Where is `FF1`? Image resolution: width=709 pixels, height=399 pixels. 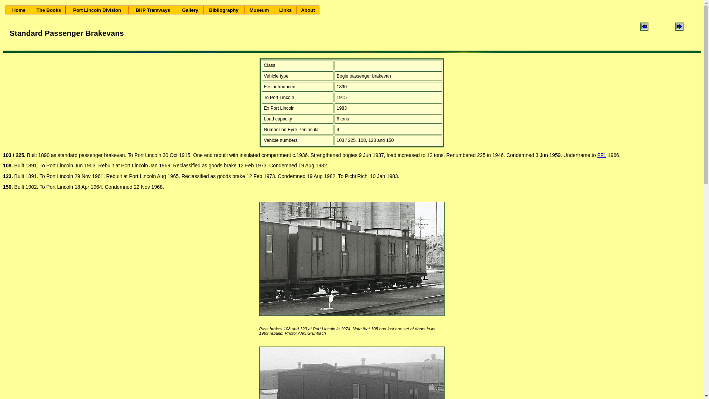 FF1 is located at coordinates (602, 155).